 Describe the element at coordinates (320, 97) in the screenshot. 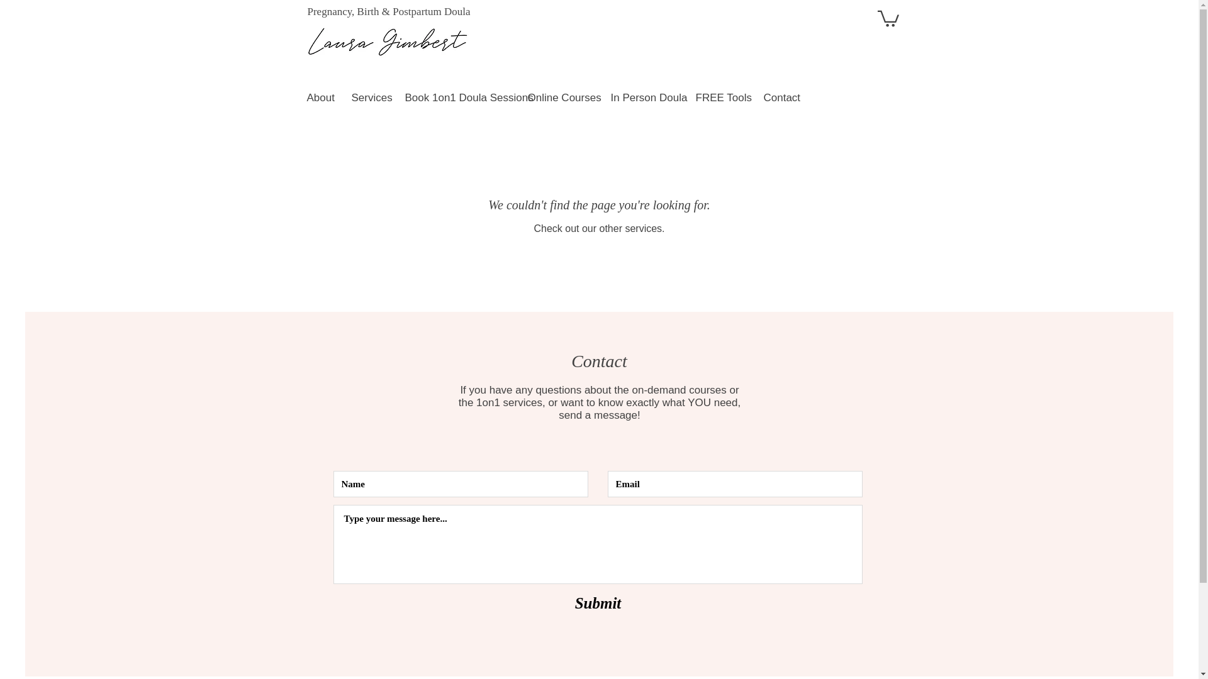

I see `About` at that location.